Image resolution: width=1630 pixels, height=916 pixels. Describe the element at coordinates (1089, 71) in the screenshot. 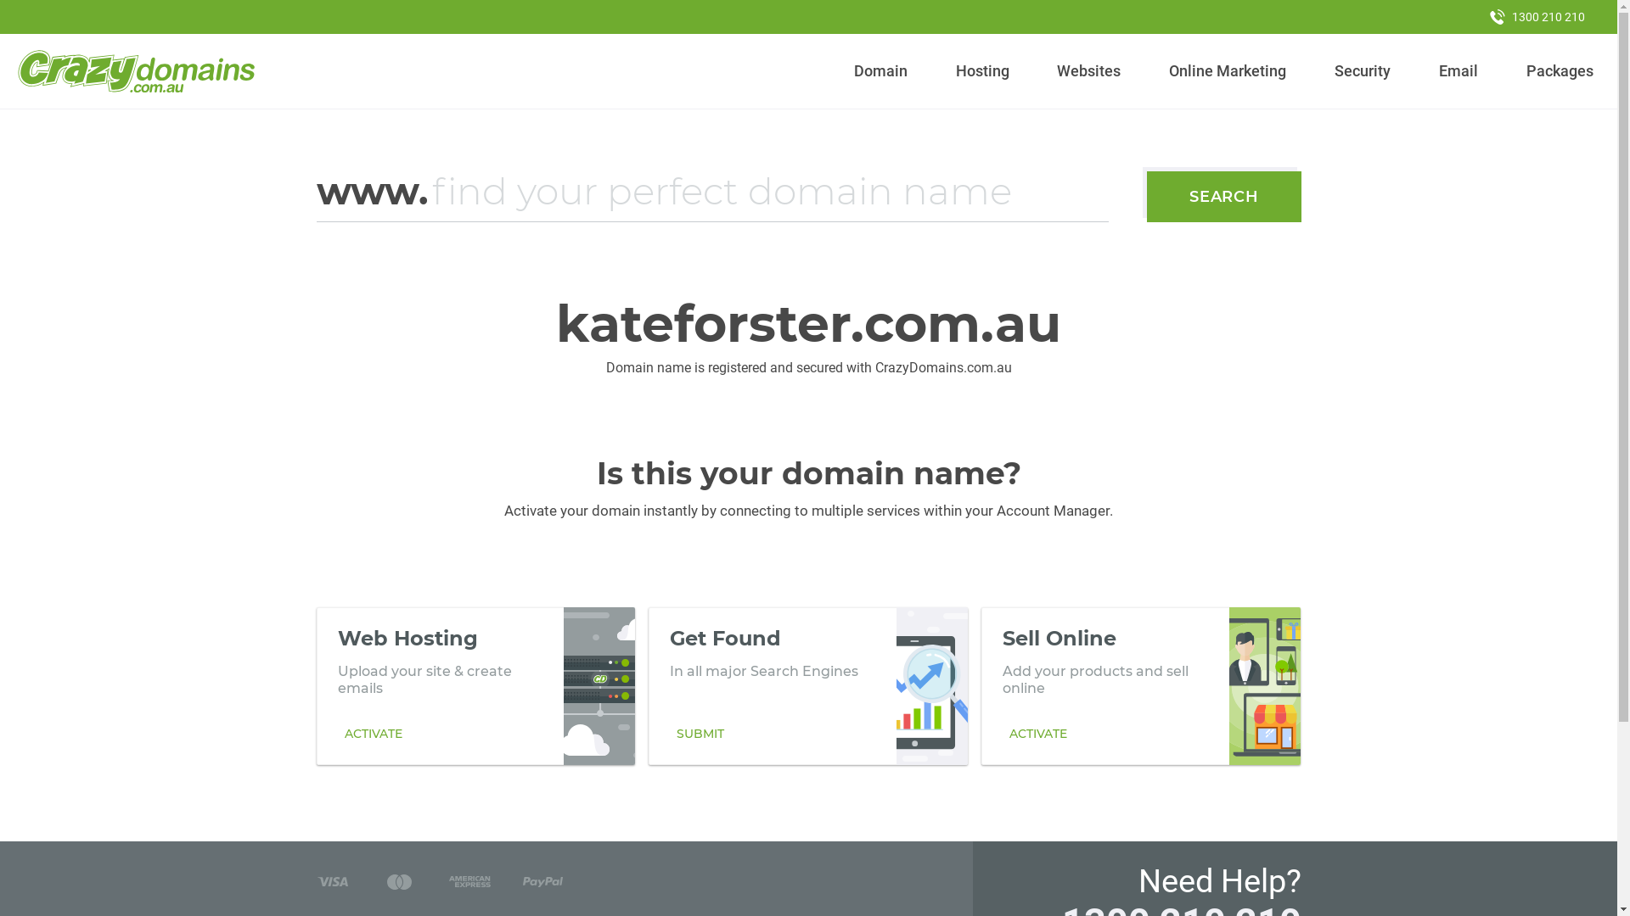

I see `Websites` at that location.